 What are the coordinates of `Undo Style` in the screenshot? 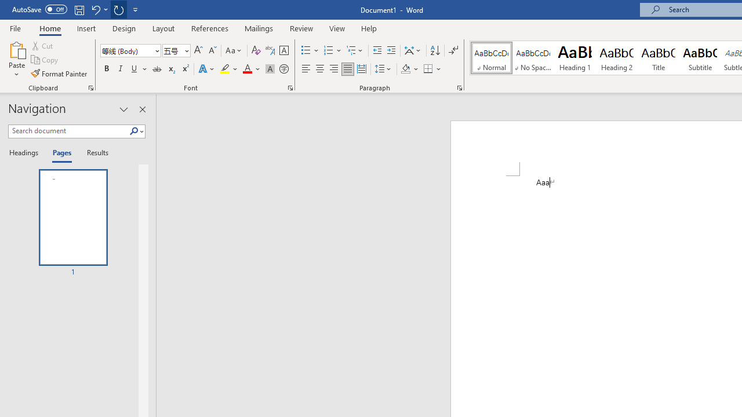 It's located at (95, 9).